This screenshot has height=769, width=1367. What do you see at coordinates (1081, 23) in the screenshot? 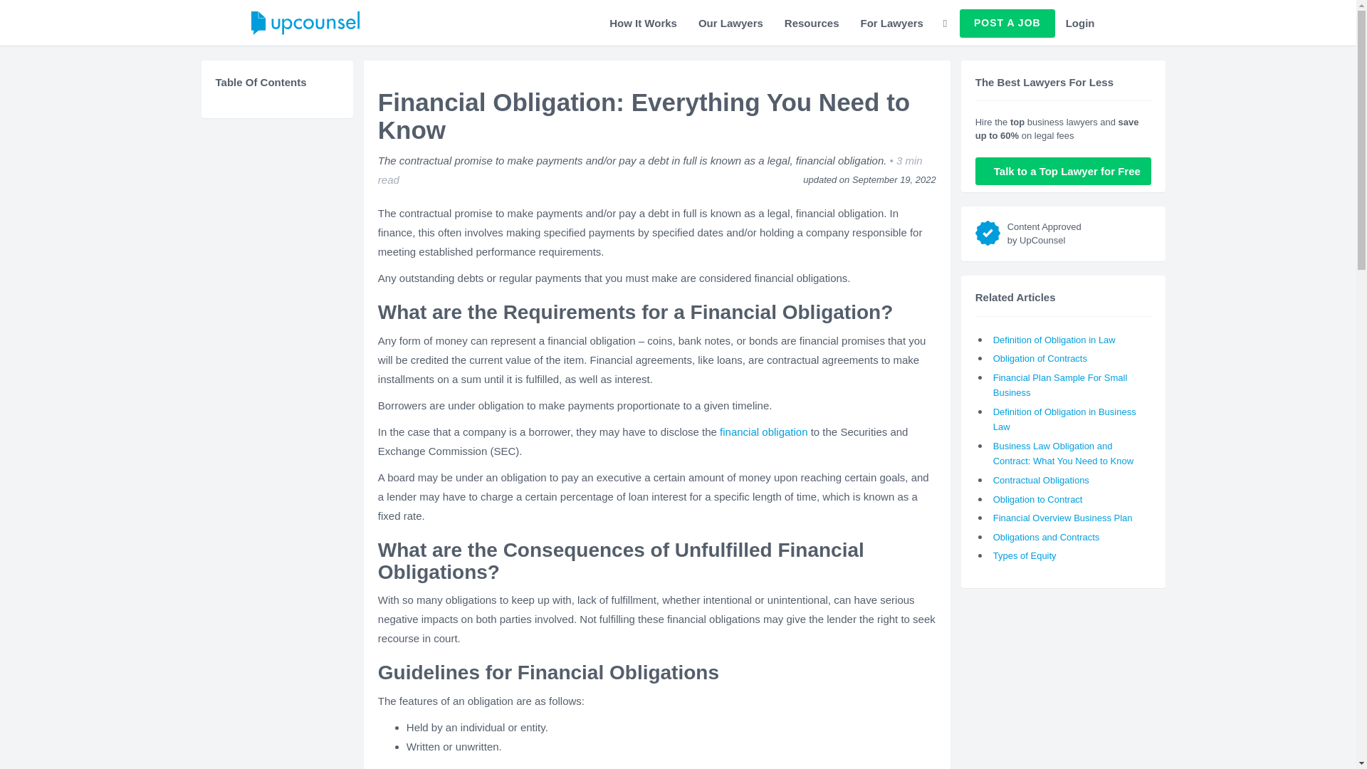
I see `Login` at bounding box center [1081, 23].